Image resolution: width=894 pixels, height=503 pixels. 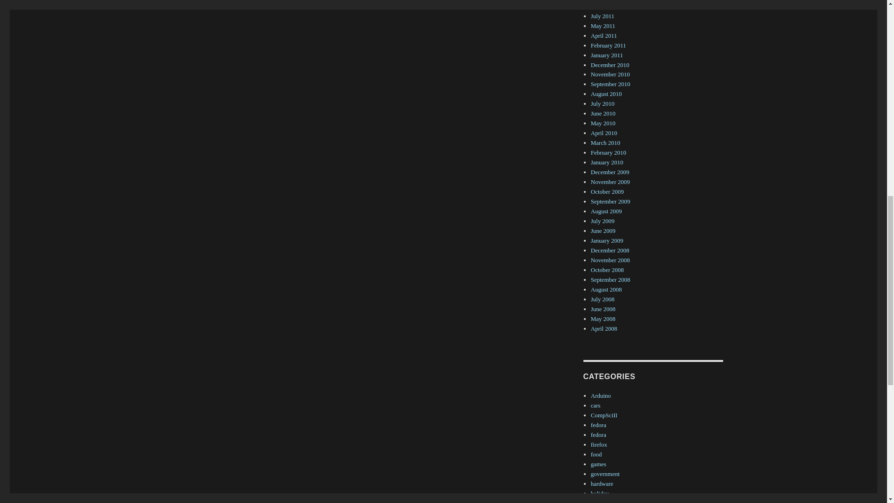 What do you see at coordinates (603, 16) in the screenshot?
I see `July 2011` at bounding box center [603, 16].